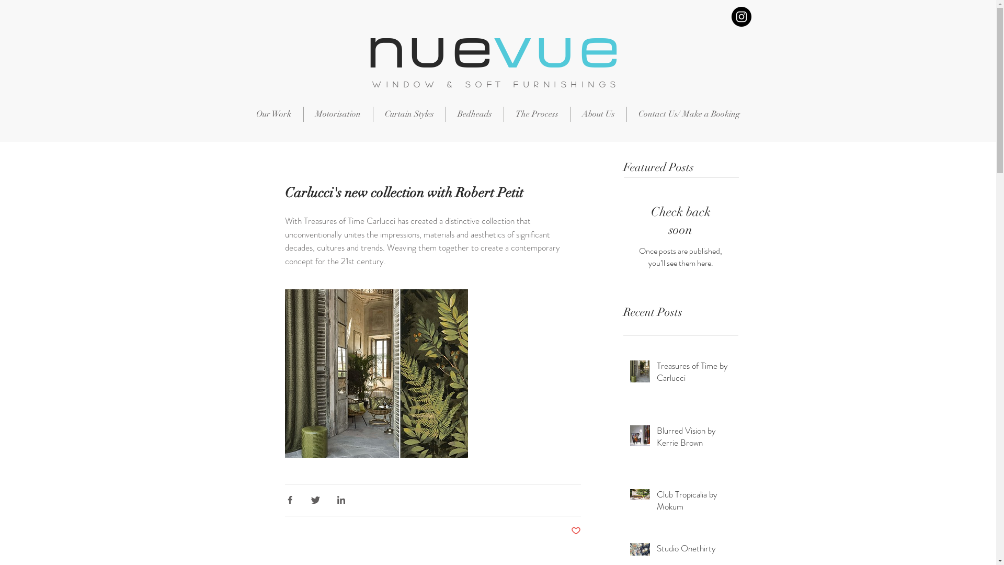 This screenshot has width=1004, height=565. Describe the element at coordinates (689, 114) in the screenshot. I see `Contact Us/ Make a Booking` at that location.